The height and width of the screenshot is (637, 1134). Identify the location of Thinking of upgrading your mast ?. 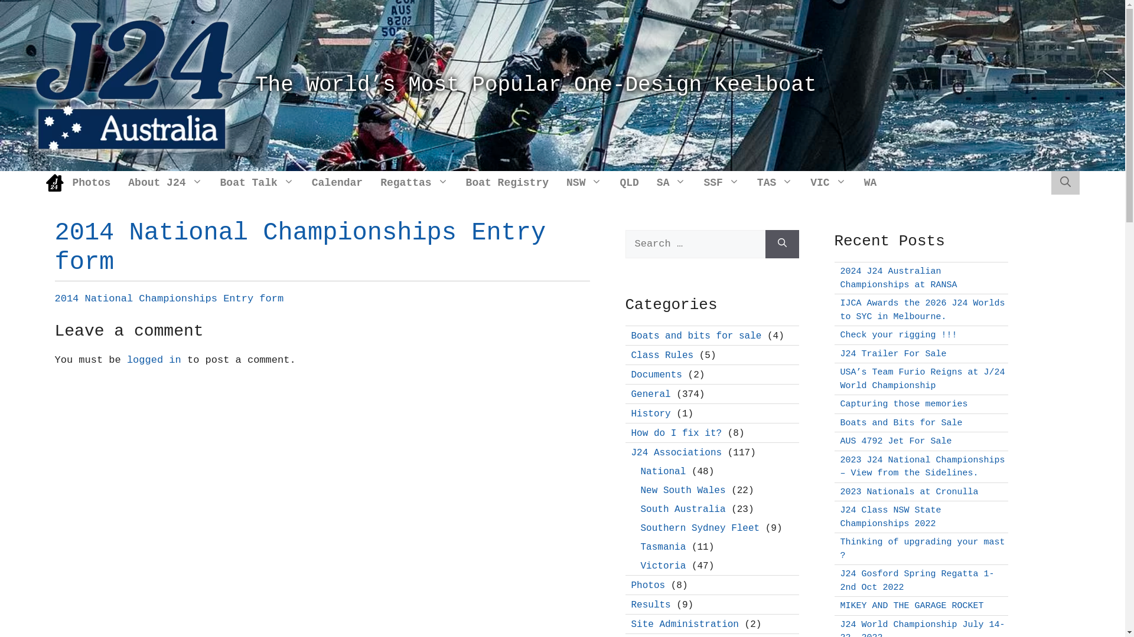
(923, 549).